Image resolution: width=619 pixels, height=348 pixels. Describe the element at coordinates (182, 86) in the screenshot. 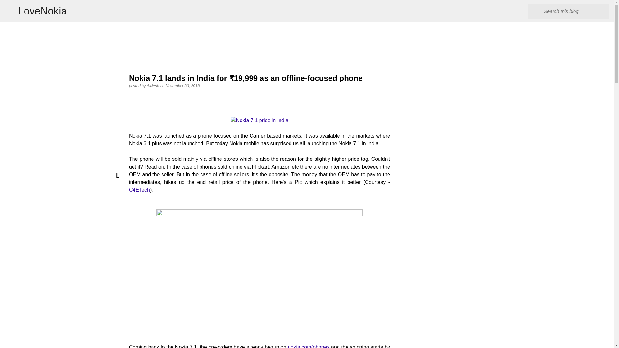

I see `November 30, 2018` at that location.